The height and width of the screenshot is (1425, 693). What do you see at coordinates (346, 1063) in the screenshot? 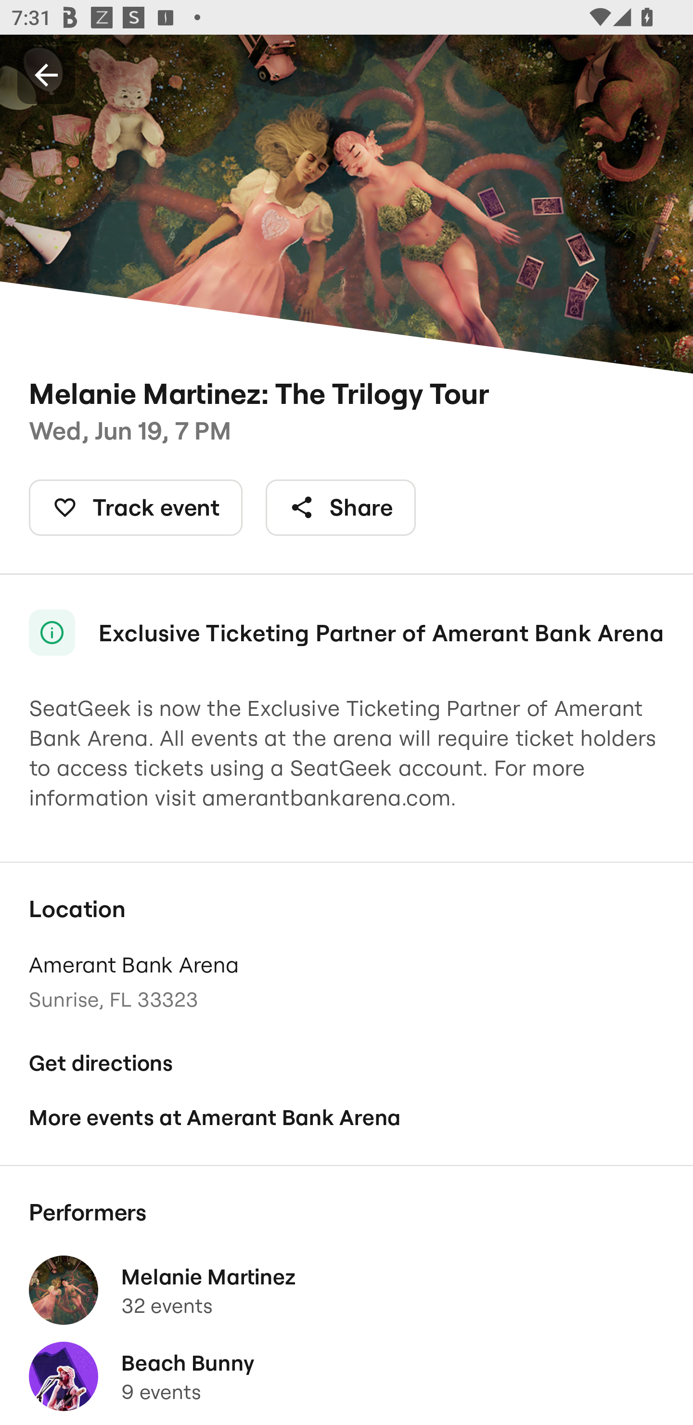
I see `Get directions` at bounding box center [346, 1063].